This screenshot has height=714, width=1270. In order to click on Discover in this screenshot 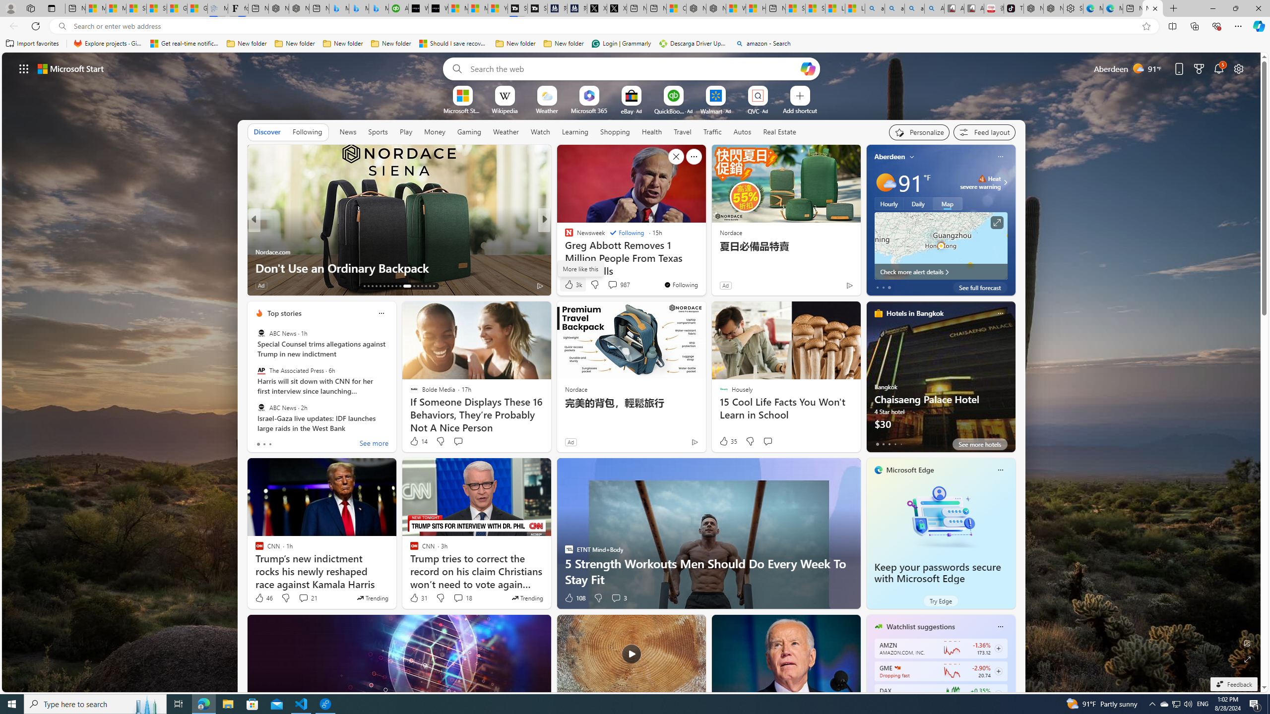, I will do `click(267, 132)`.